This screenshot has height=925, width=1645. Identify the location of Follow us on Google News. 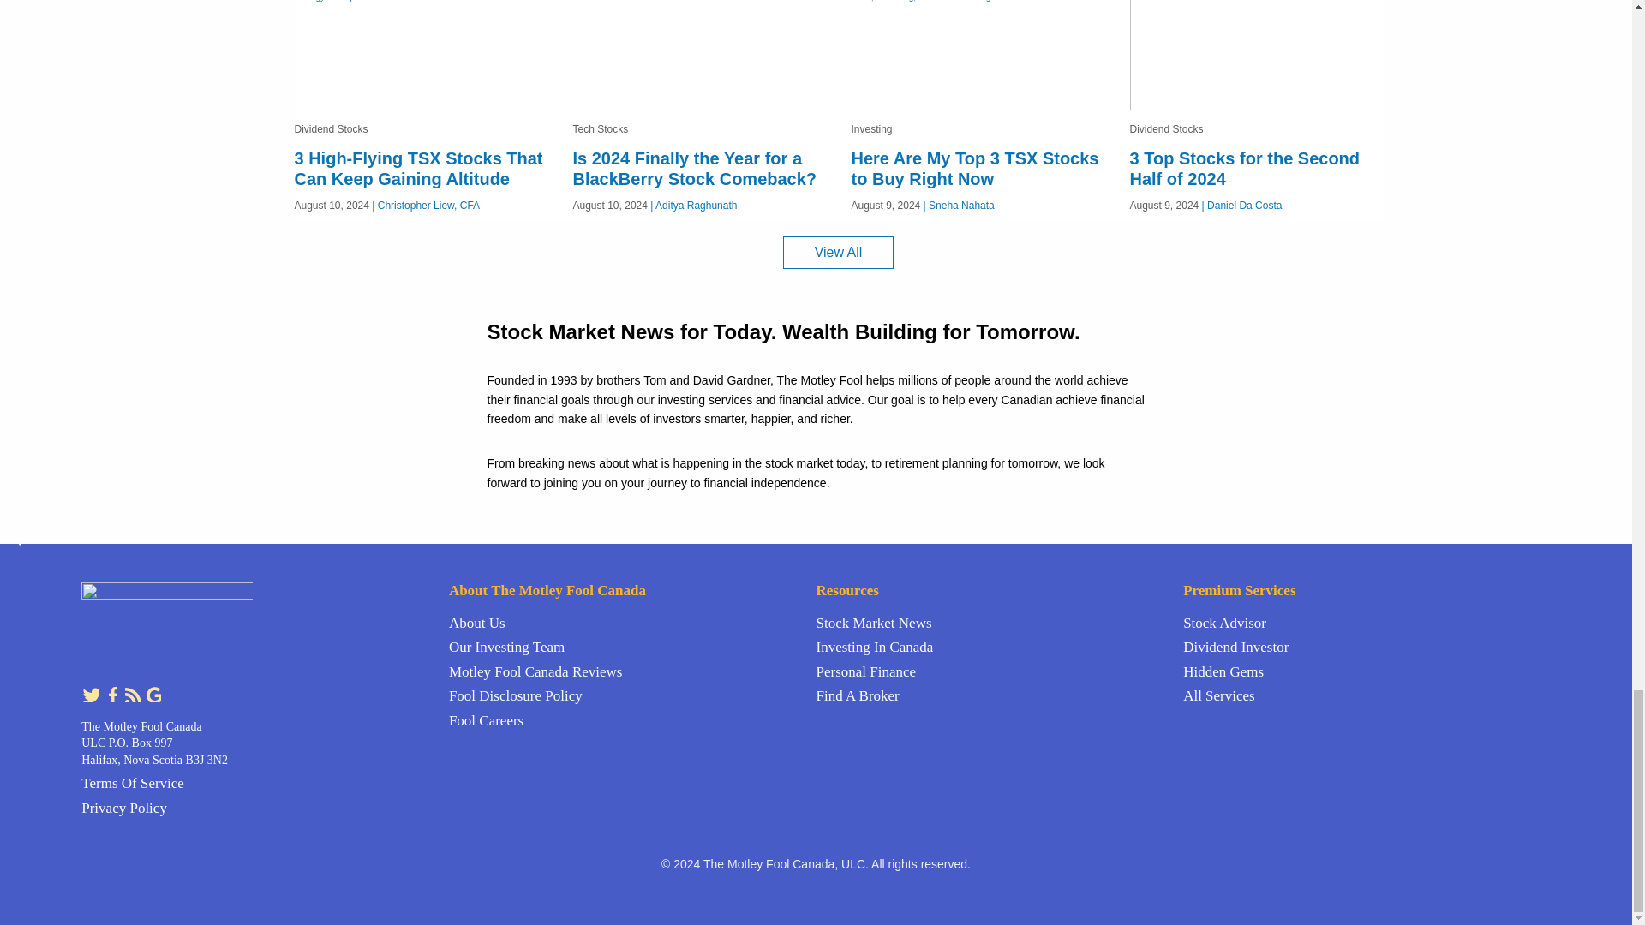
(153, 693).